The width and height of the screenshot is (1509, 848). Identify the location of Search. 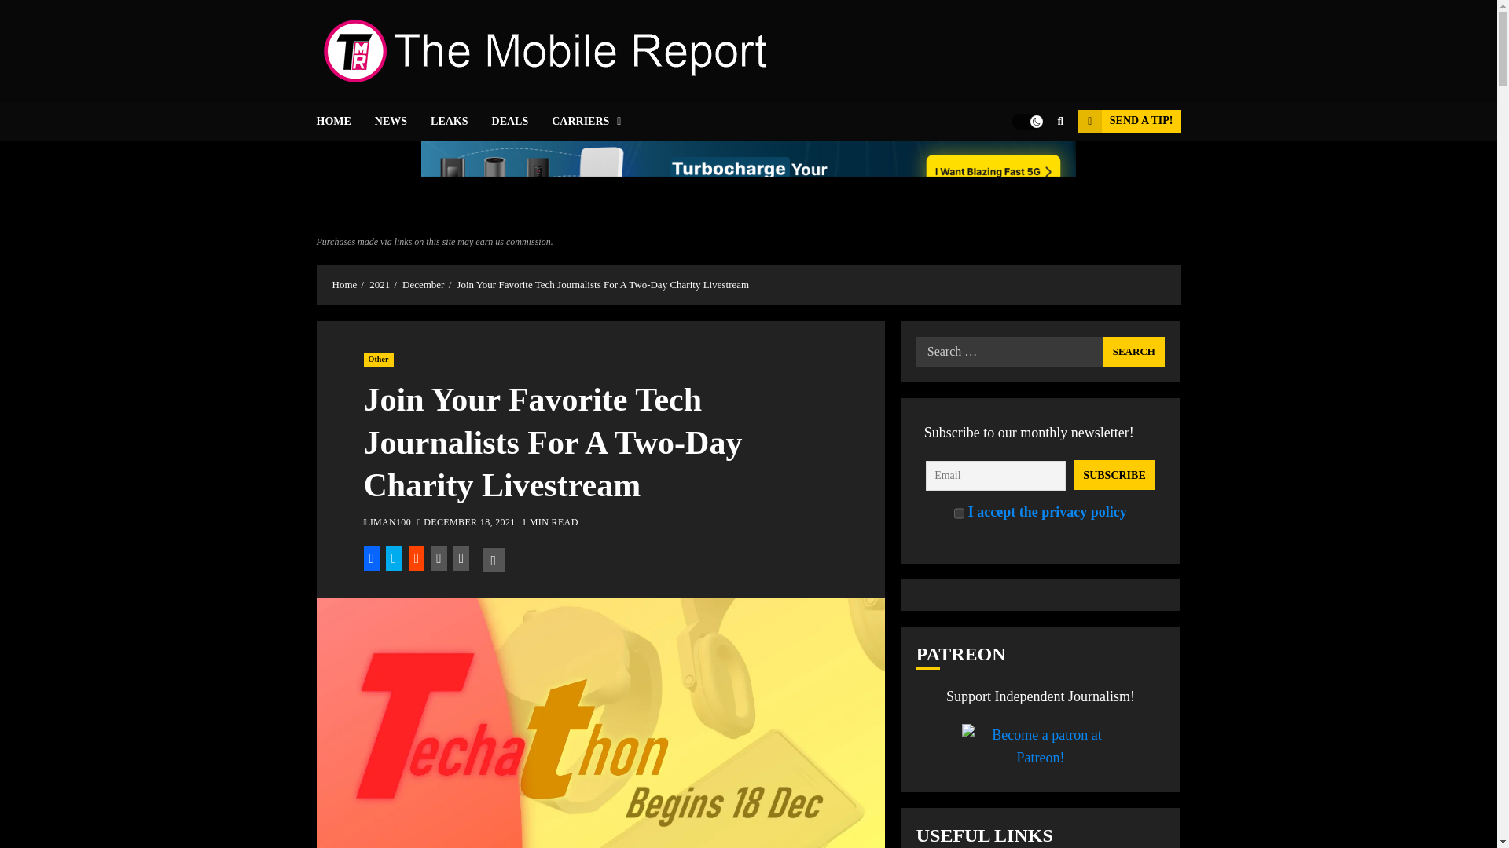
(1030, 168).